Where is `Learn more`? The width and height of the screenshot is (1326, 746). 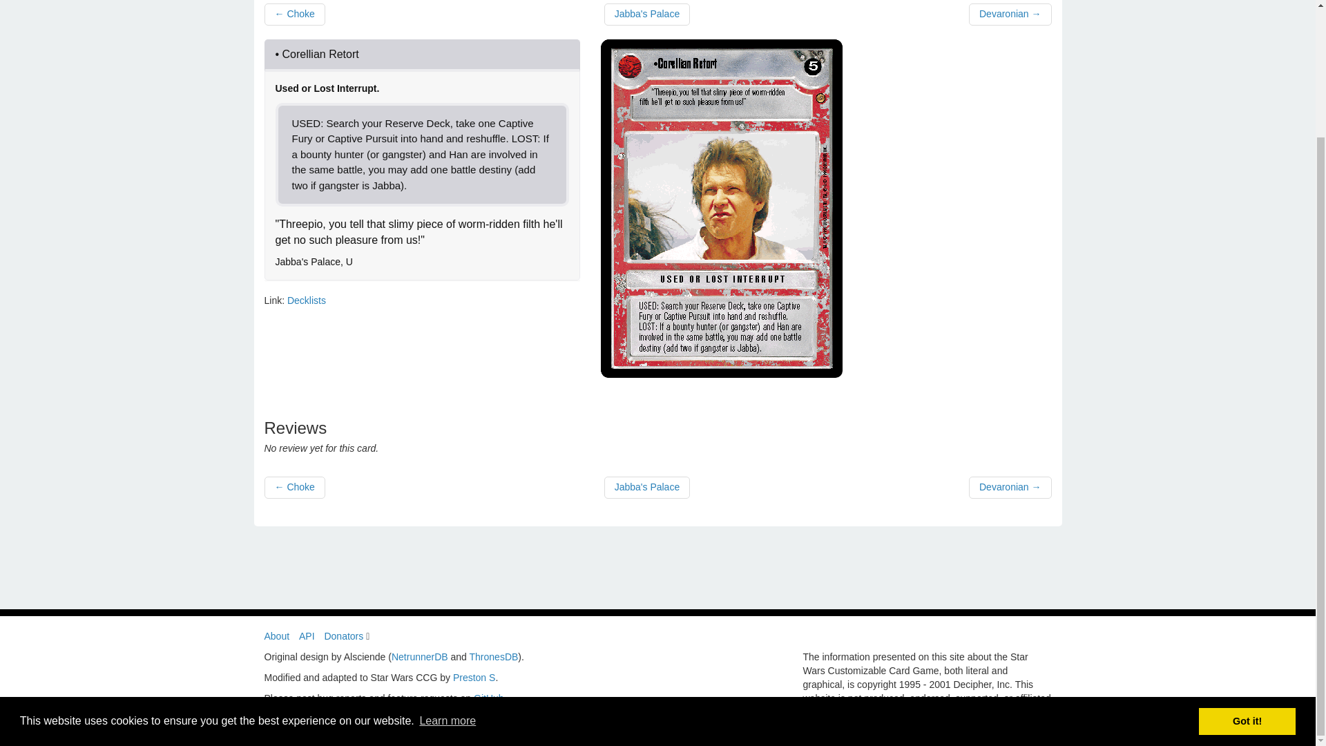 Learn more is located at coordinates (448, 563).